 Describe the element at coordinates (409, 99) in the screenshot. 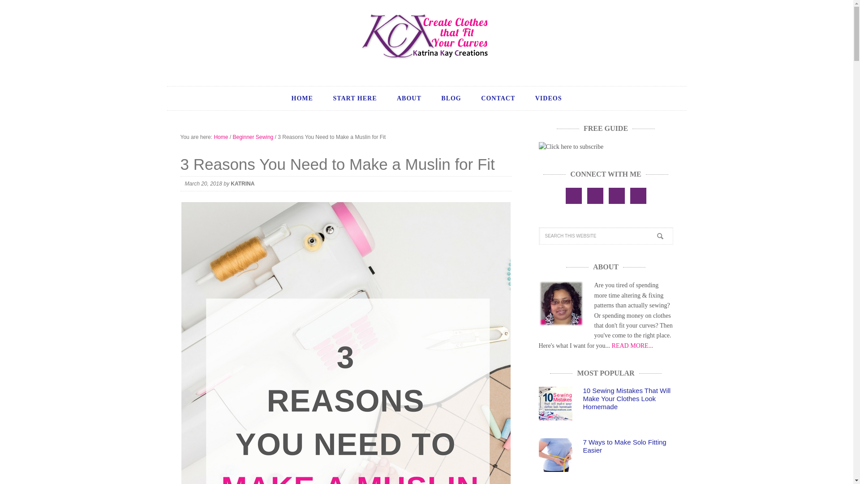

I see `ABOUT` at that location.